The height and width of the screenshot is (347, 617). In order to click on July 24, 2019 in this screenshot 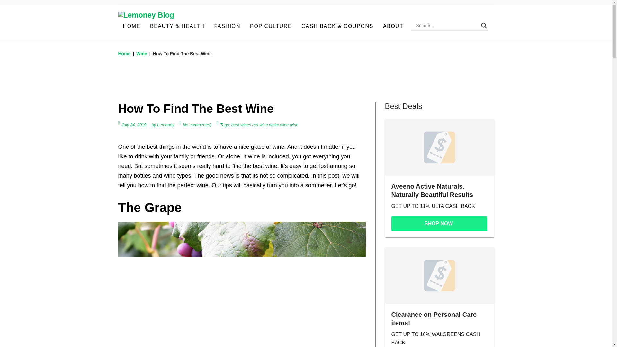, I will do `click(134, 125)`.